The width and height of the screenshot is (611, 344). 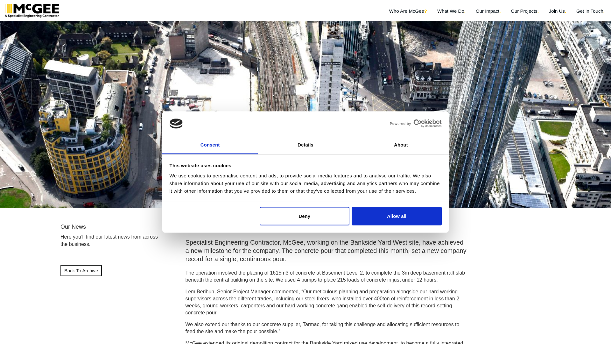 I want to click on Details, so click(x=305, y=145).